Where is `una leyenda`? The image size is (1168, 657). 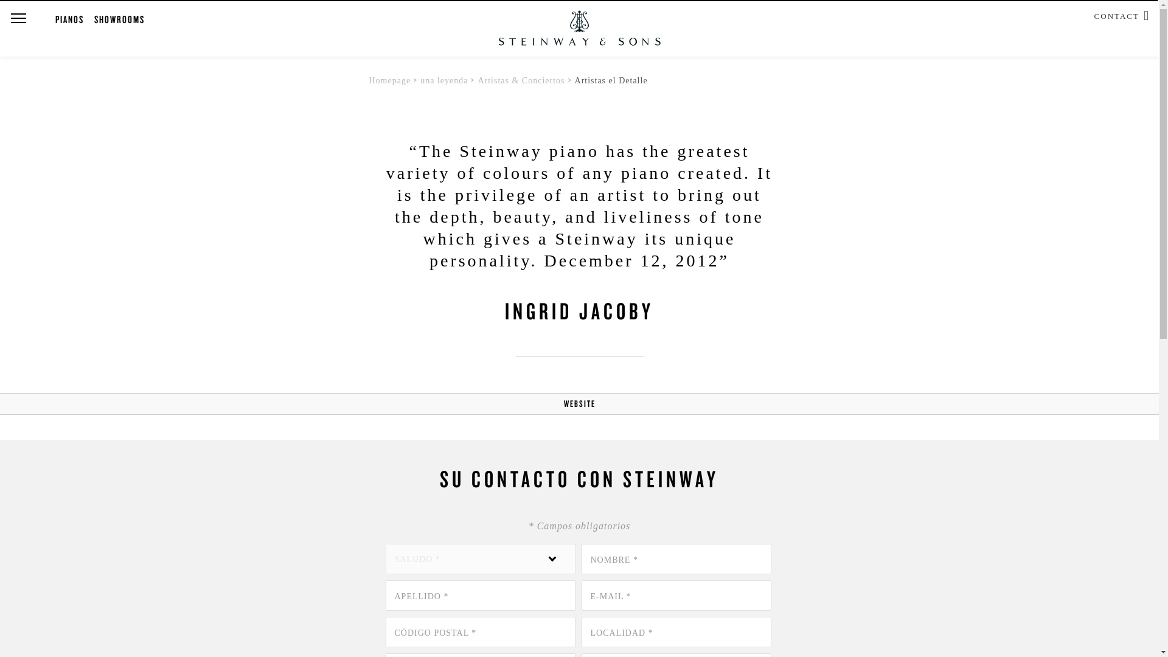 una leyenda is located at coordinates (444, 80).